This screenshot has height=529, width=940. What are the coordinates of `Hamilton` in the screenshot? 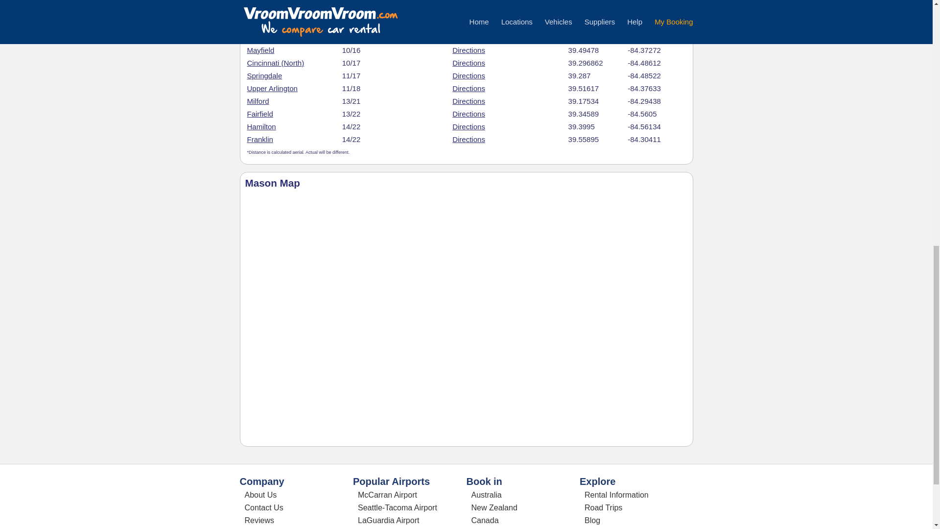 It's located at (260, 126).